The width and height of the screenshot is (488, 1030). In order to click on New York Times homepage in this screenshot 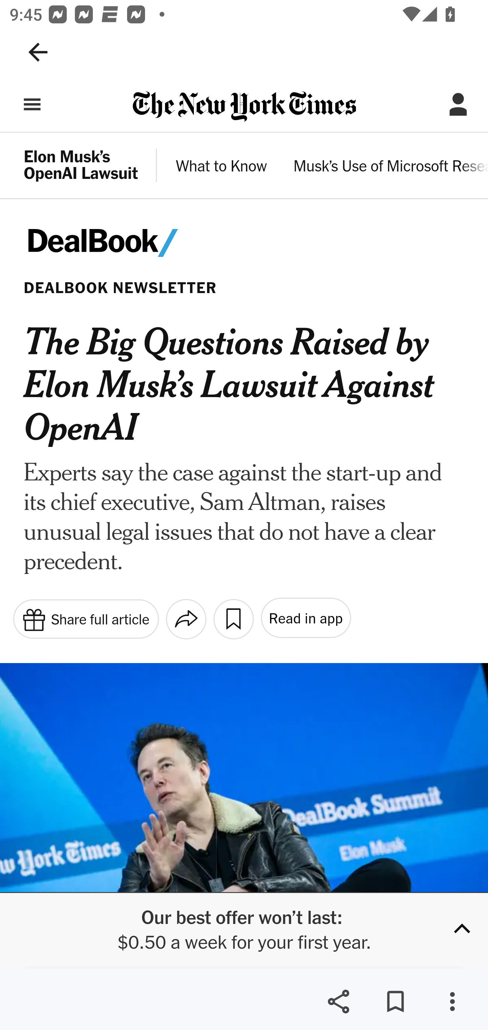, I will do `click(244, 107)`.